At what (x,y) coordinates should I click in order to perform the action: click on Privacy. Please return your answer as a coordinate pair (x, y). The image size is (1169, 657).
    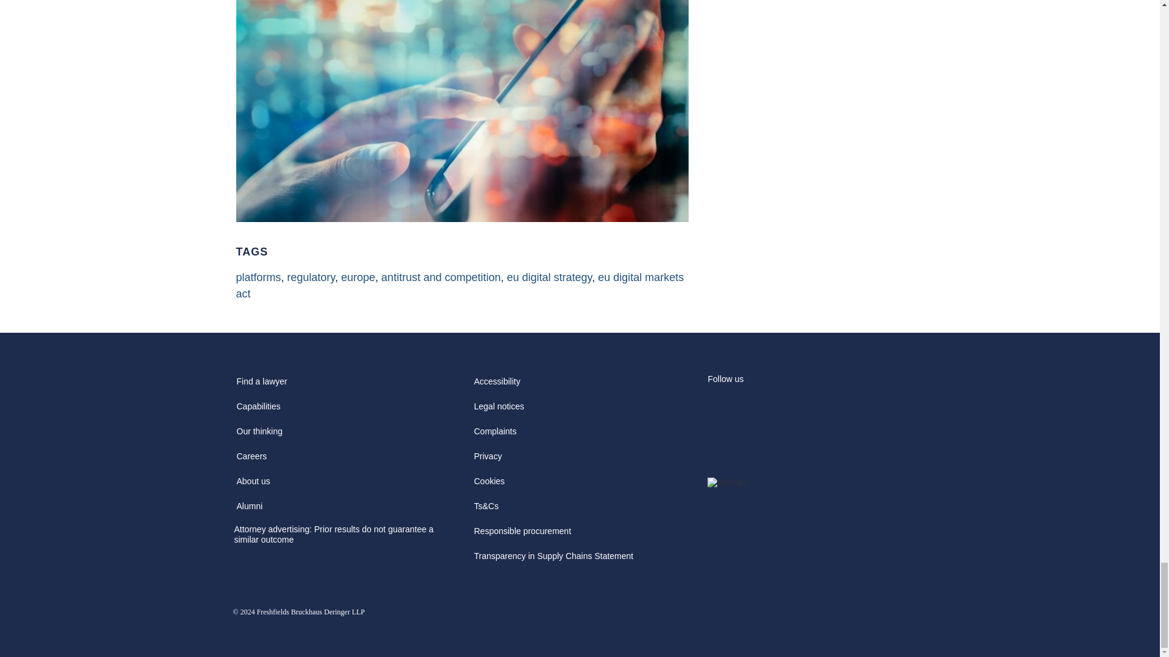
    Looking at the image, I should click on (487, 460).